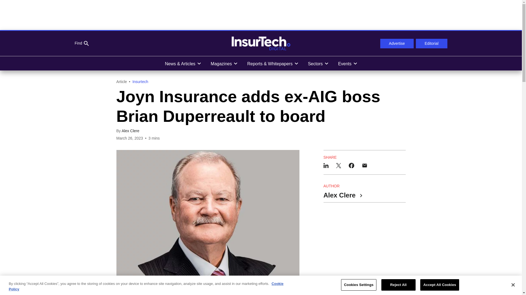  I want to click on Events, so click(347, 63).